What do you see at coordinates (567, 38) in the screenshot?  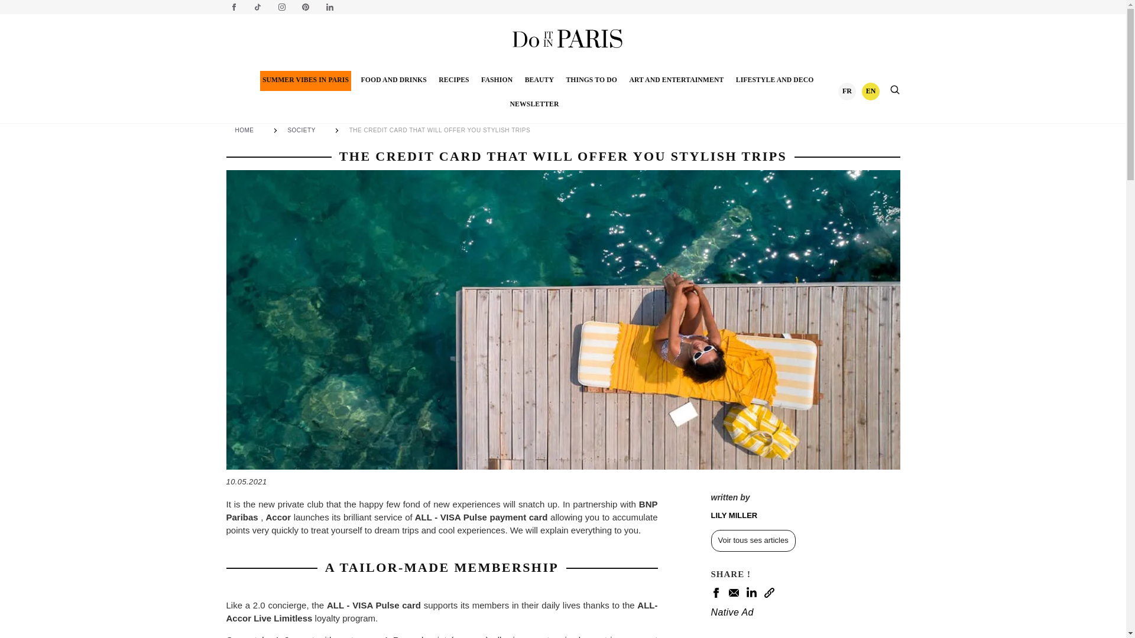 I see `Do it In Paris` at bounding box center [567, 38].